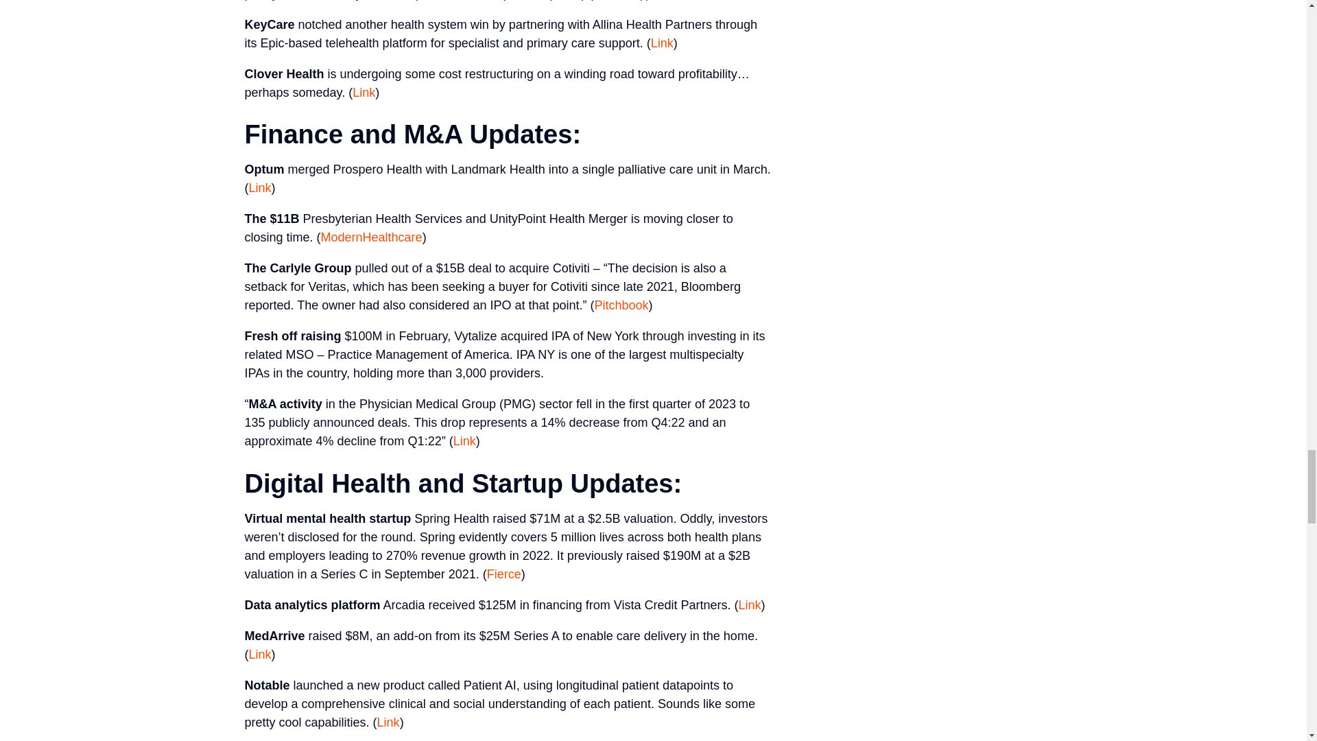 This screenshot has height=741, width=1317. Describe the element at coordinates (372, 237) in the screenshot. I see `ModernHealthcare` at that location.